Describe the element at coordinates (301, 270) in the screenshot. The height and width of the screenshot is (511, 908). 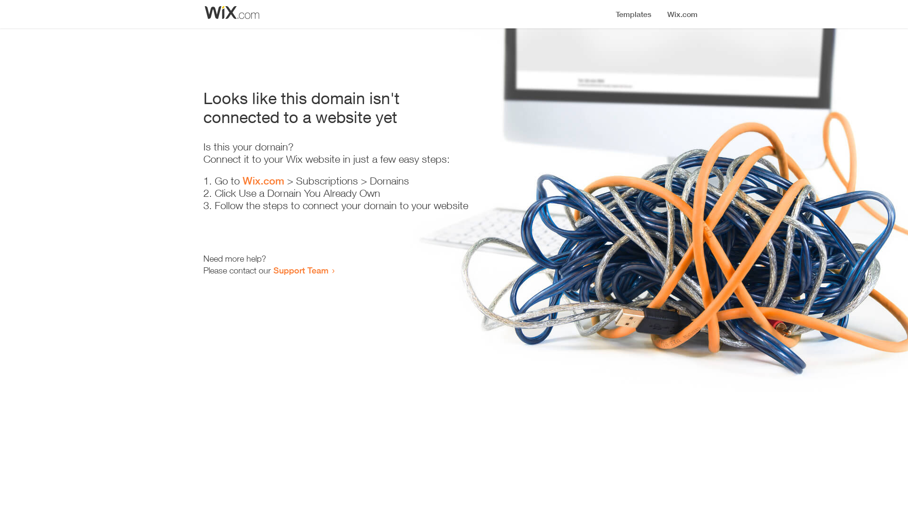
I see `Support Team` at that location.